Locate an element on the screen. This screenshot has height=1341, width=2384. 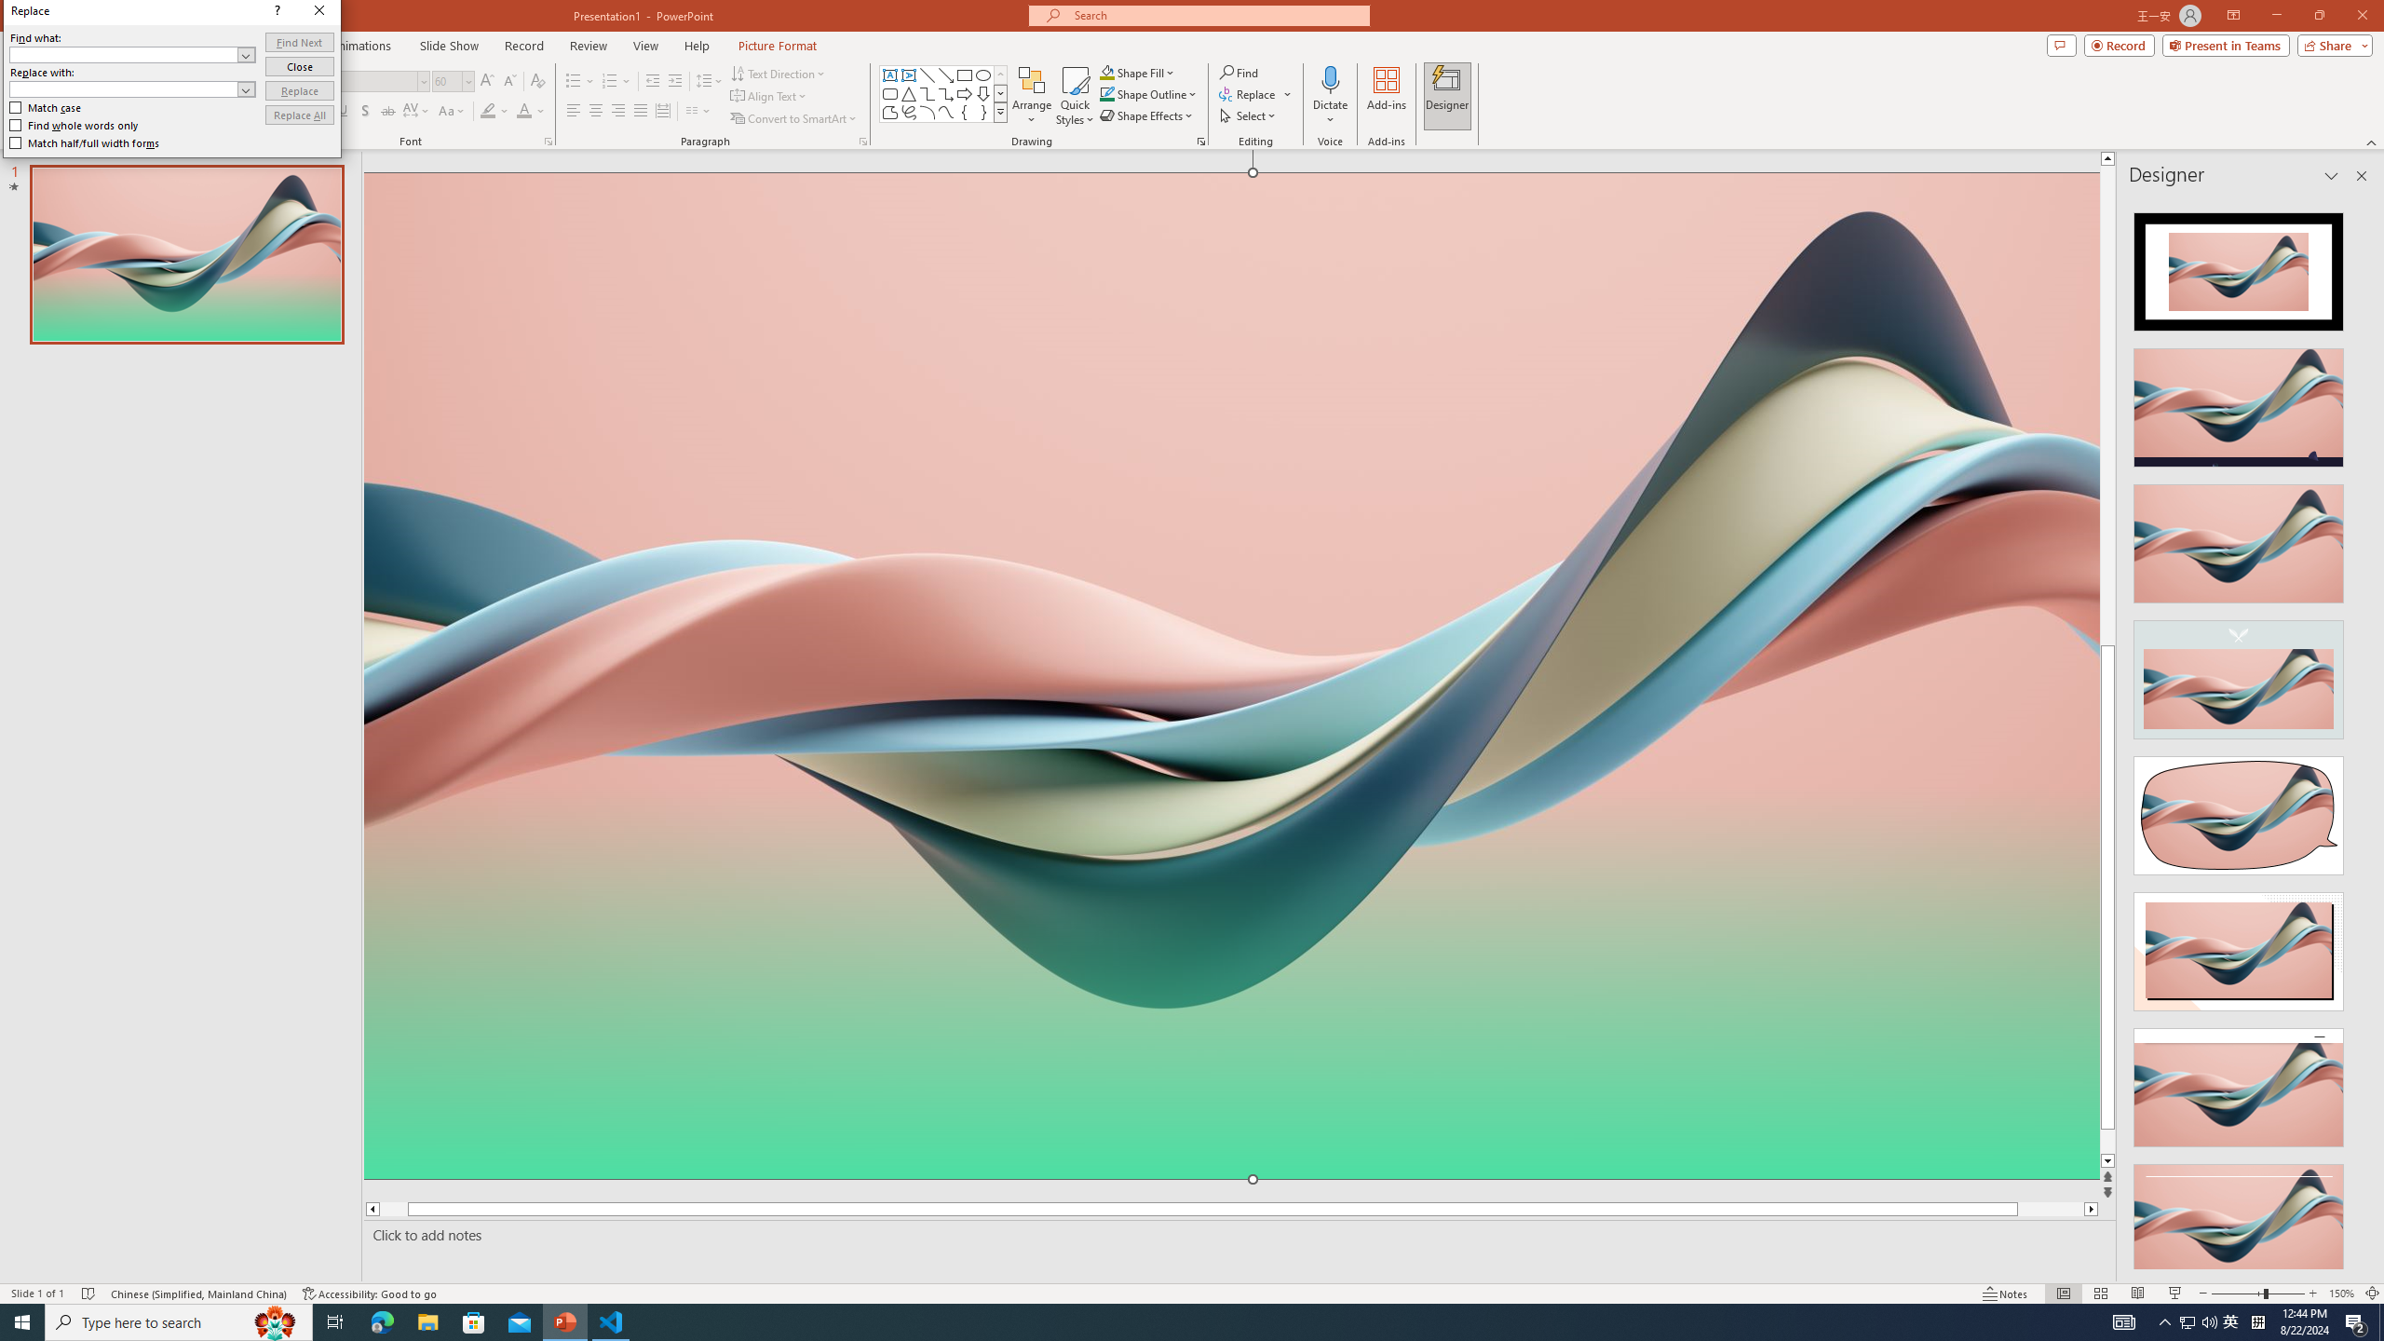
Oval is located at coordinates (983, 74).